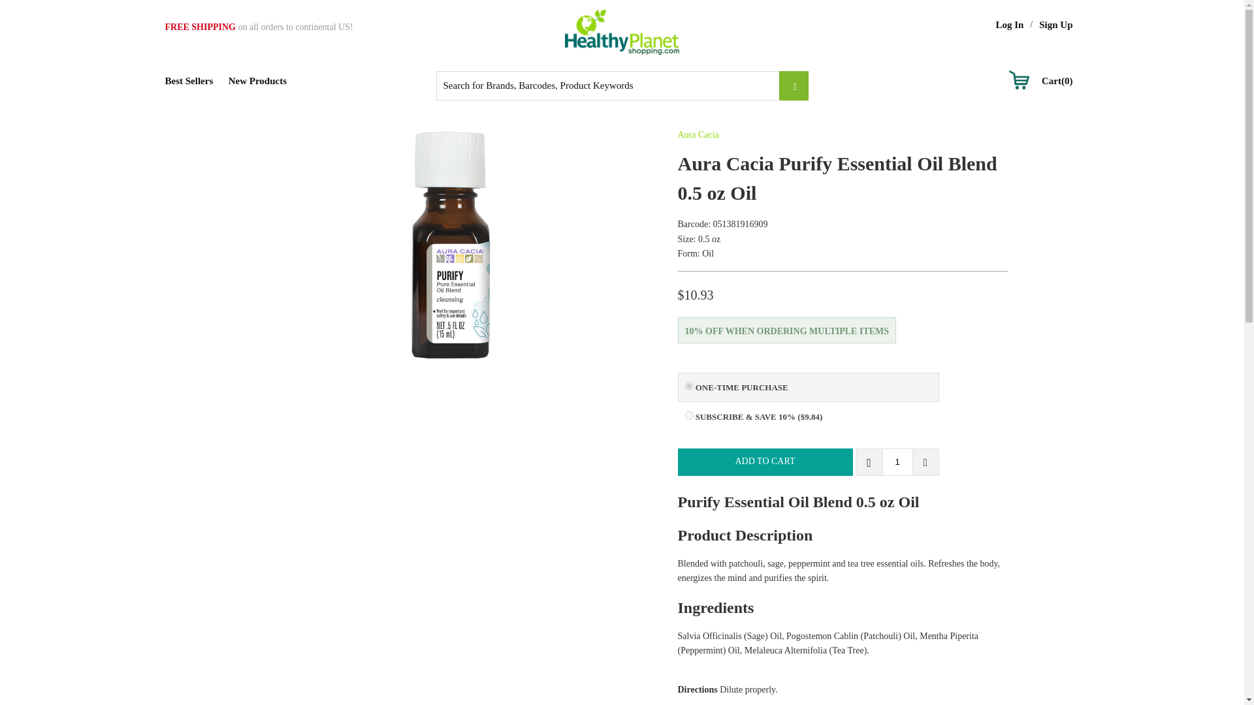 The width and height of the screenshot is (1254, 705). I want to click on My Account, so click(1055, 25).